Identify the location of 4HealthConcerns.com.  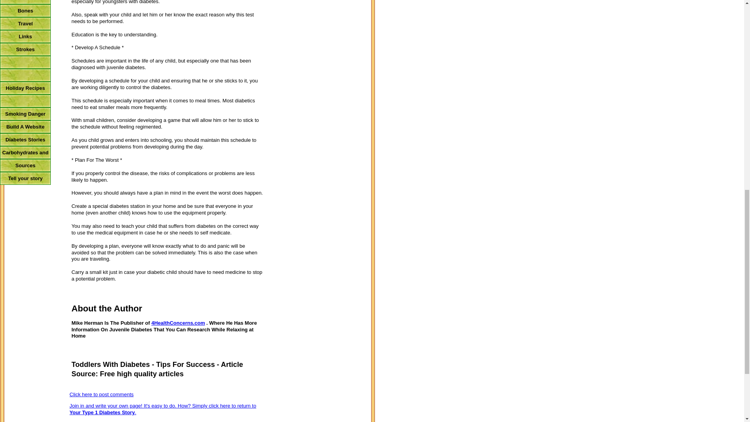
(178, 323).